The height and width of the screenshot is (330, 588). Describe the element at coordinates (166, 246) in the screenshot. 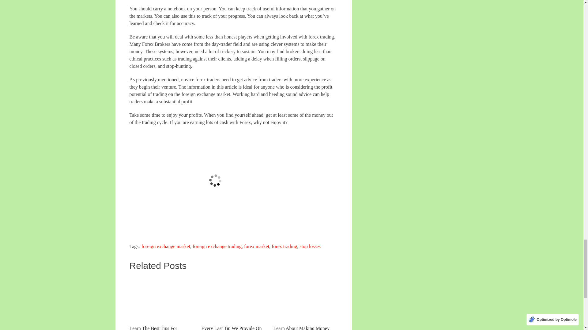

I see `foreign exchange market` at that location.